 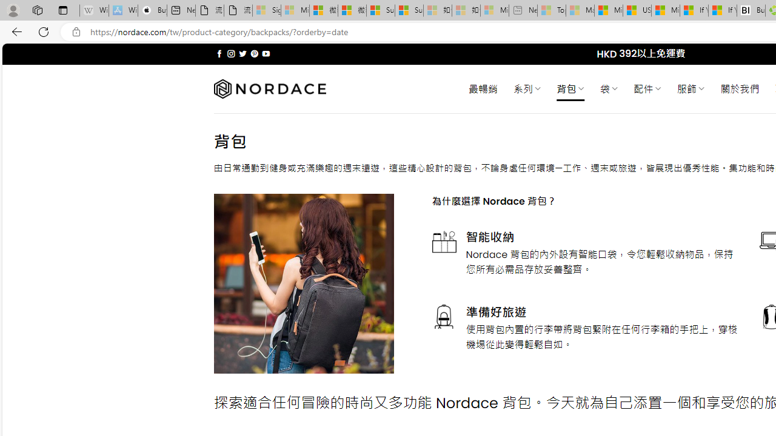 What do you see at coordinates (231, 53) in the screenshot?
I see `Follow on Instagram` at bounding box center [231, 53].